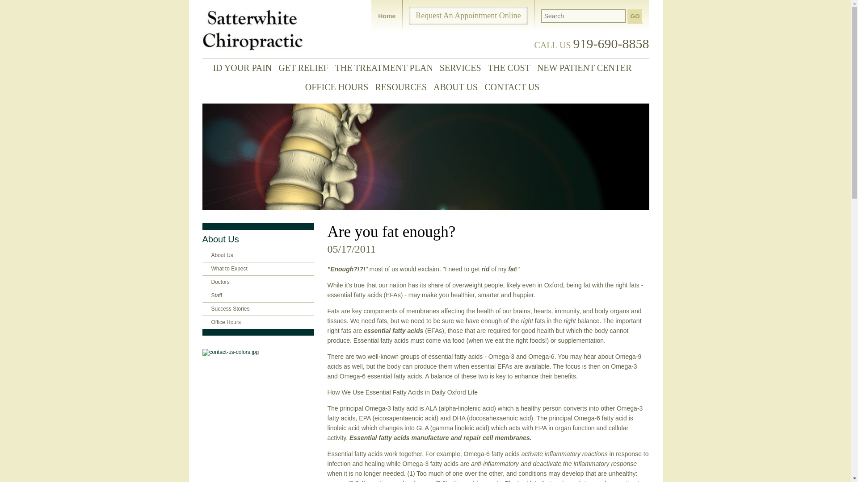 The width and height of the screenshot is (858, 482). Describe the element at coordinates (635, 16) in the screenshot. I see `Go` at that location.